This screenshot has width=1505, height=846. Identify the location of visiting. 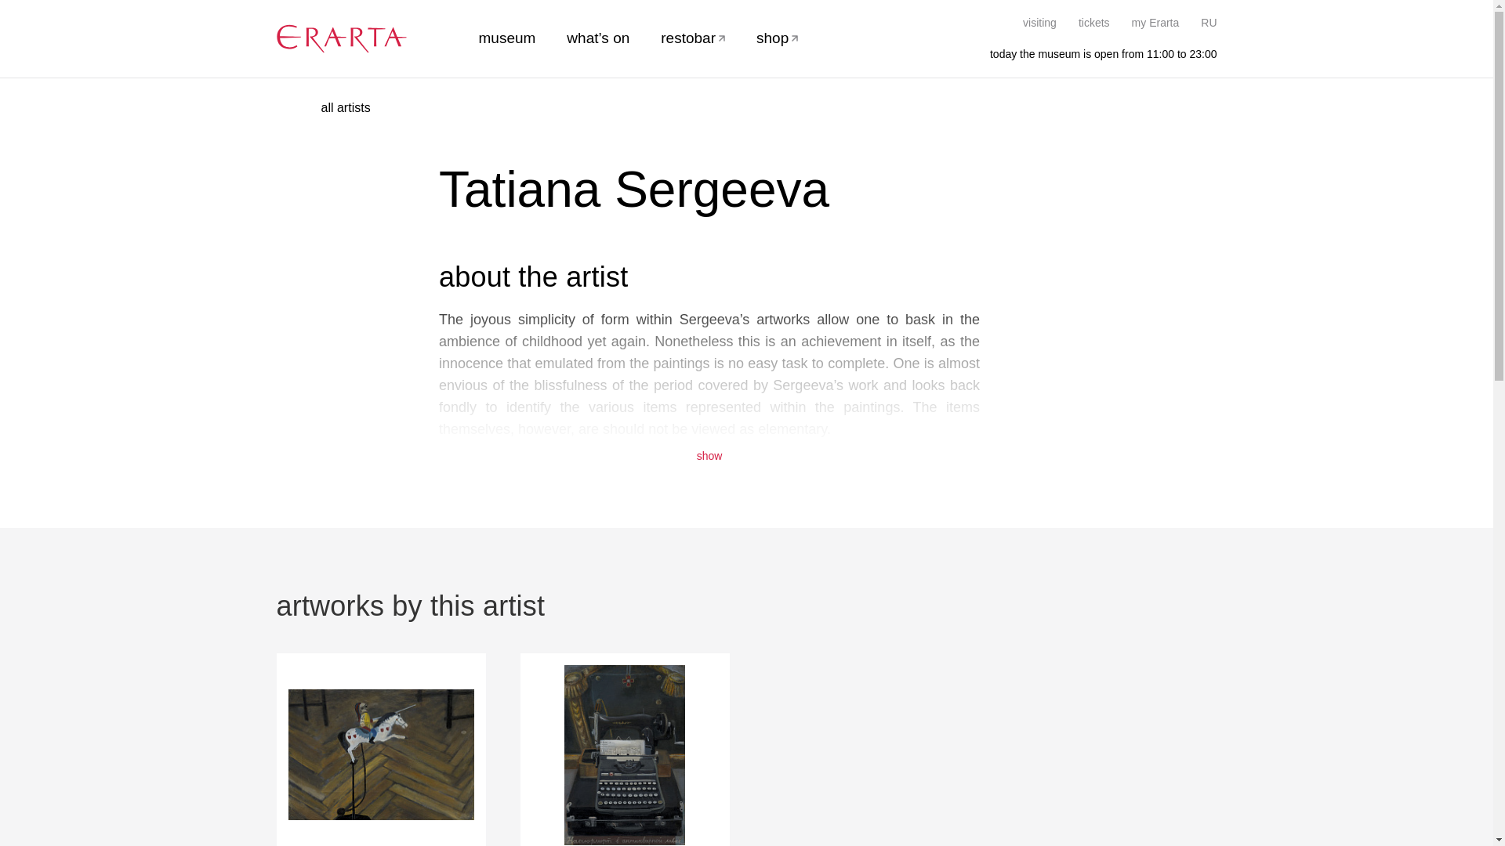
(1039, 22).